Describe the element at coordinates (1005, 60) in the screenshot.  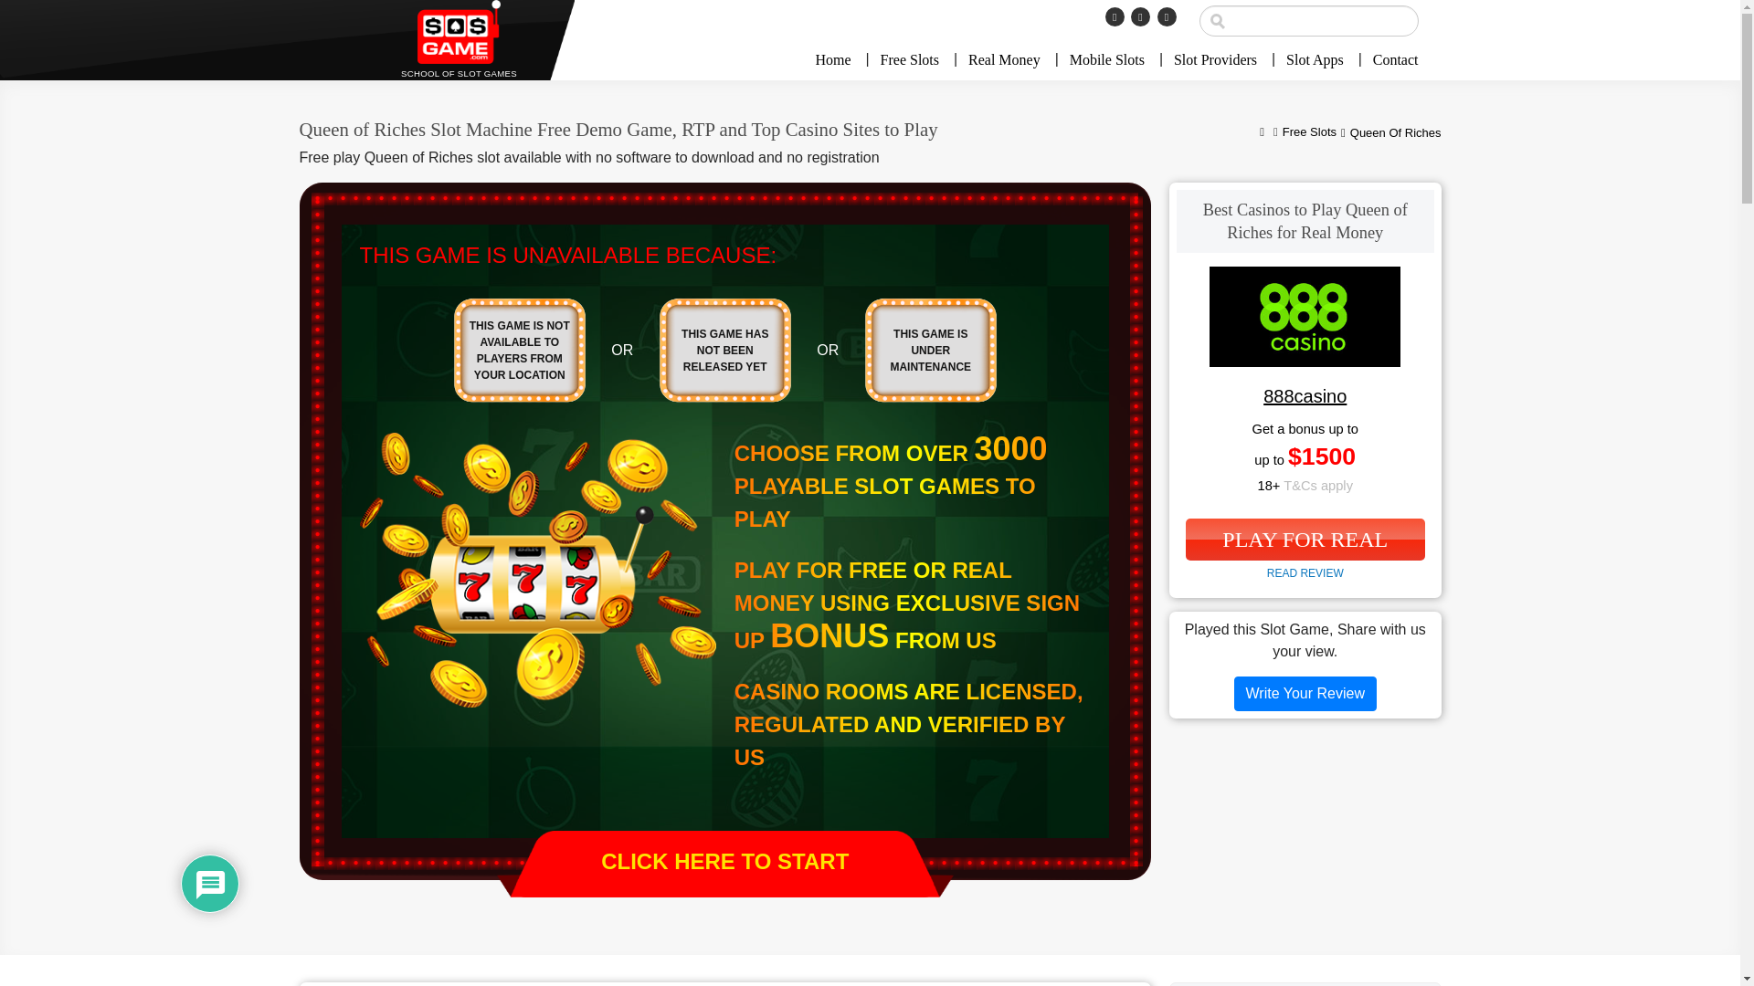
I see `Real Money` at that location.